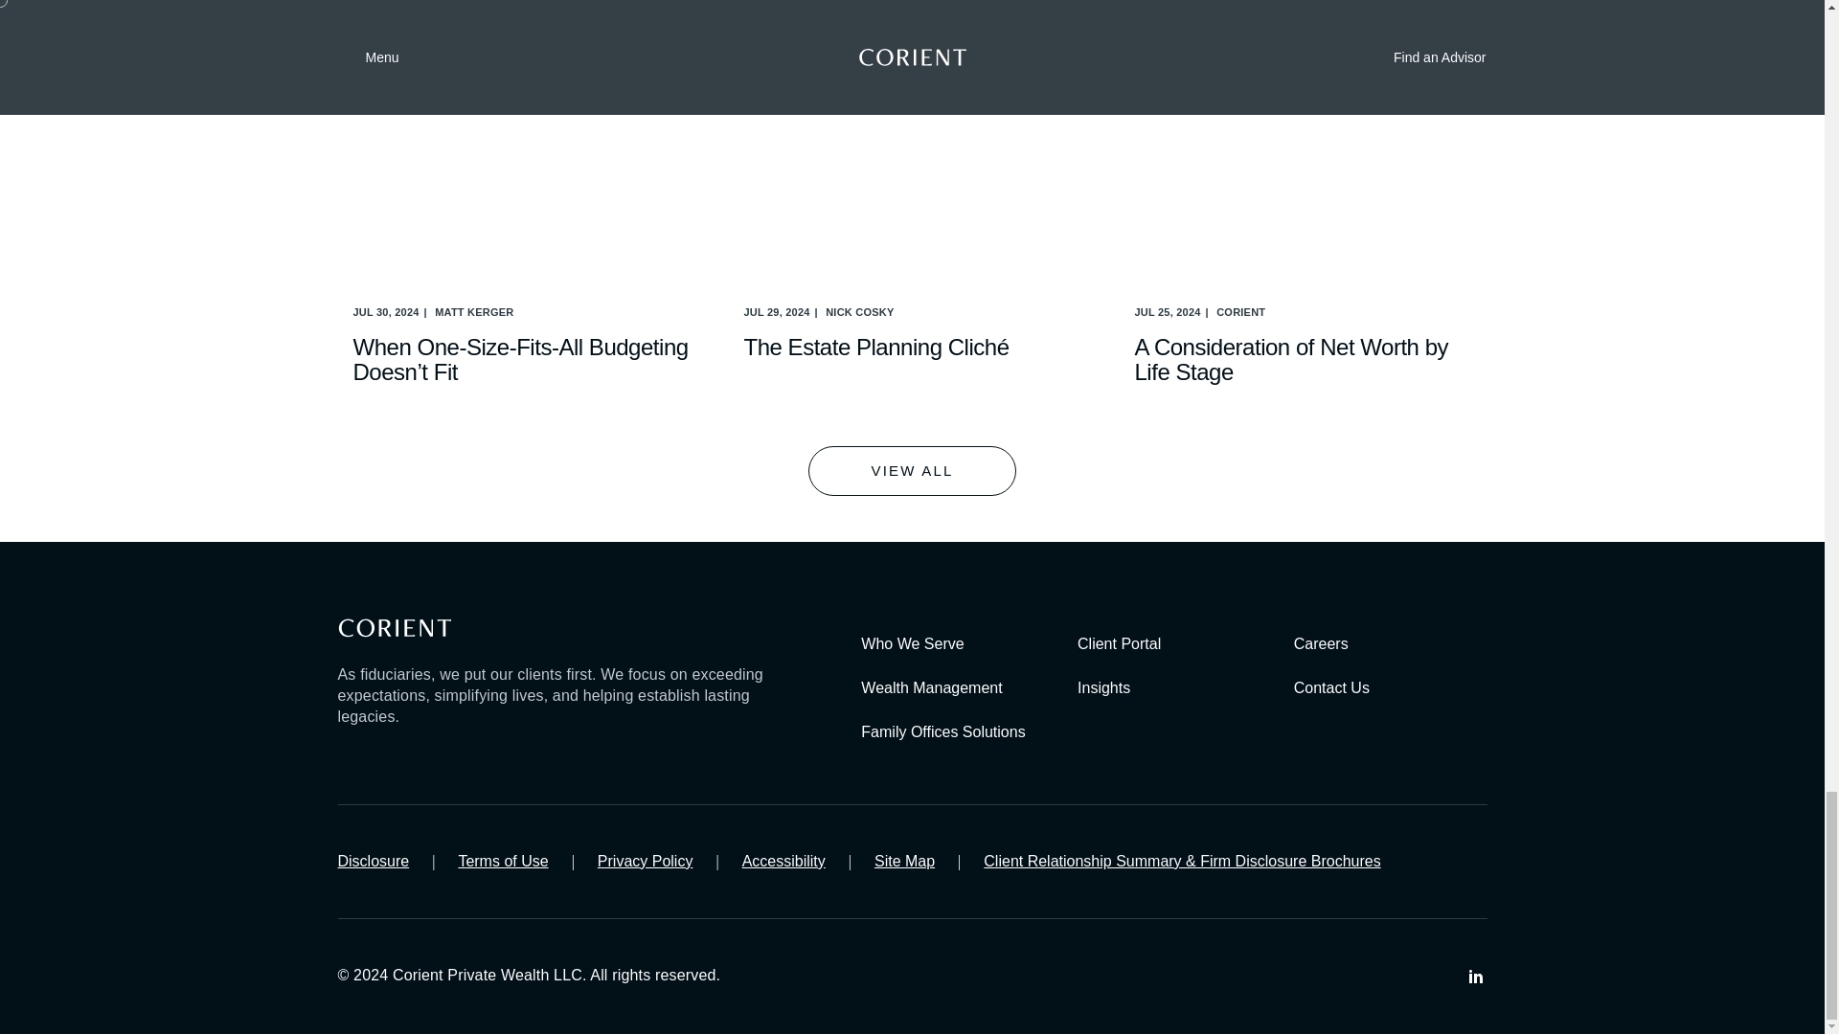  I want to click on Insights, so click(1103, 688).